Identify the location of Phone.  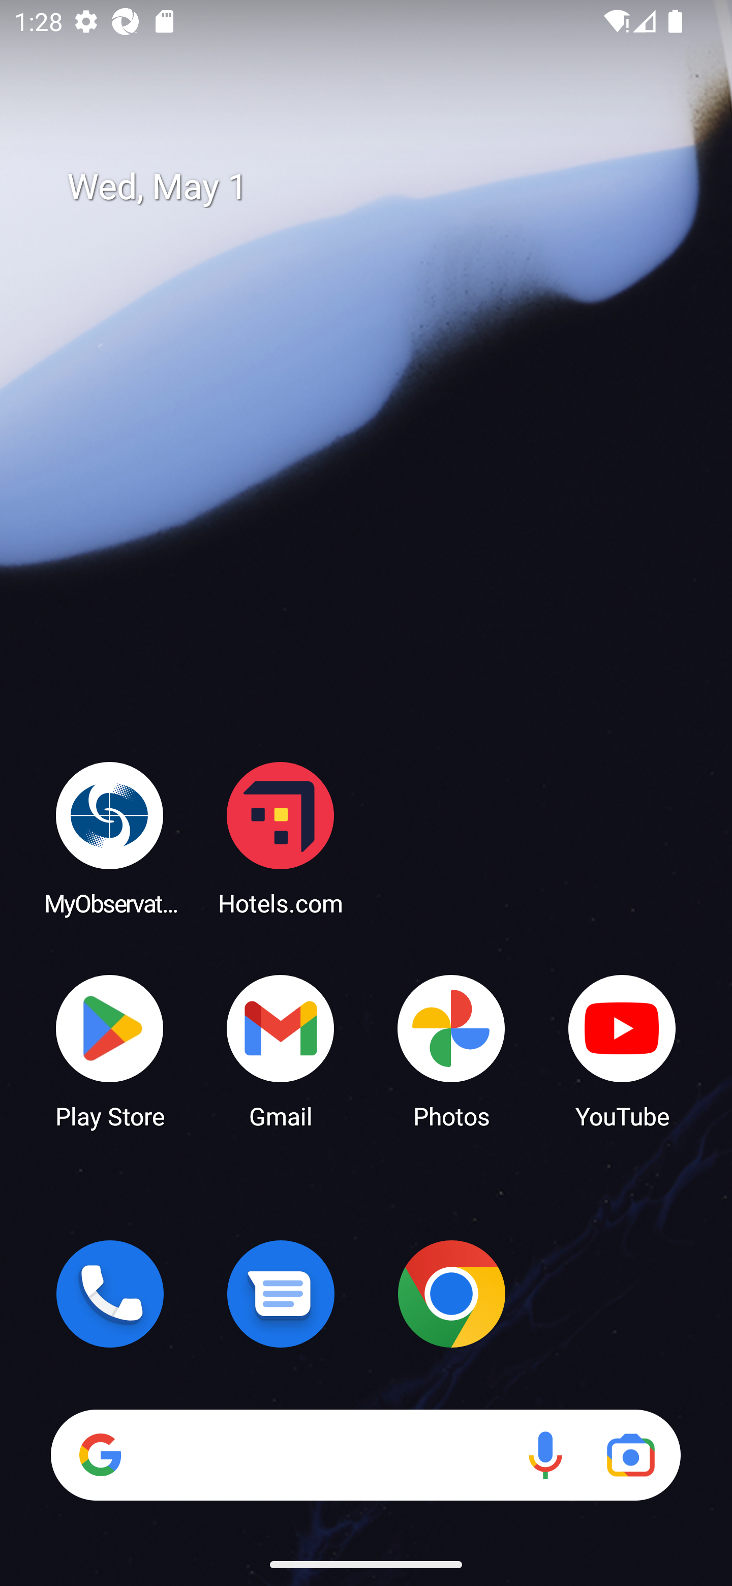
(110, 1294).